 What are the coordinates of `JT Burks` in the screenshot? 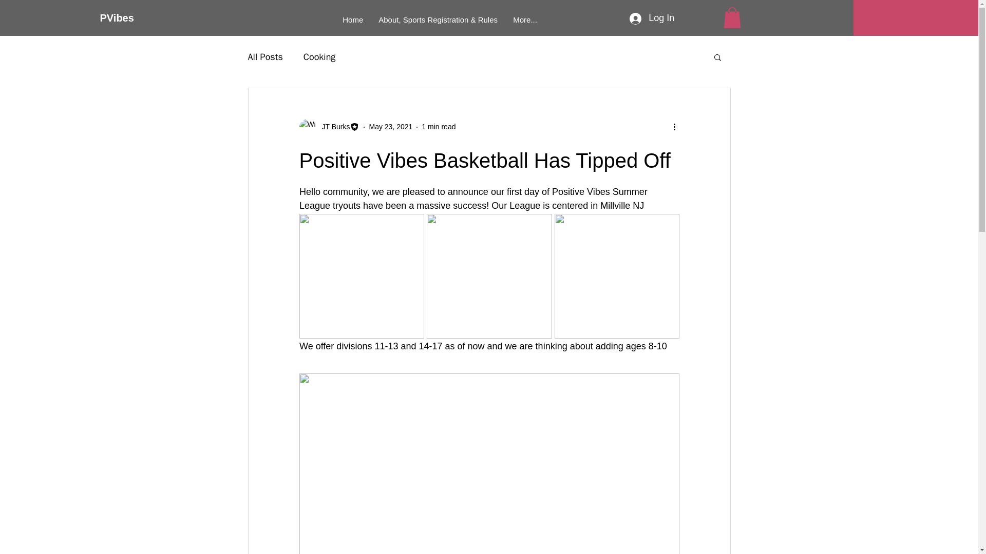 It's located at (333, 127).